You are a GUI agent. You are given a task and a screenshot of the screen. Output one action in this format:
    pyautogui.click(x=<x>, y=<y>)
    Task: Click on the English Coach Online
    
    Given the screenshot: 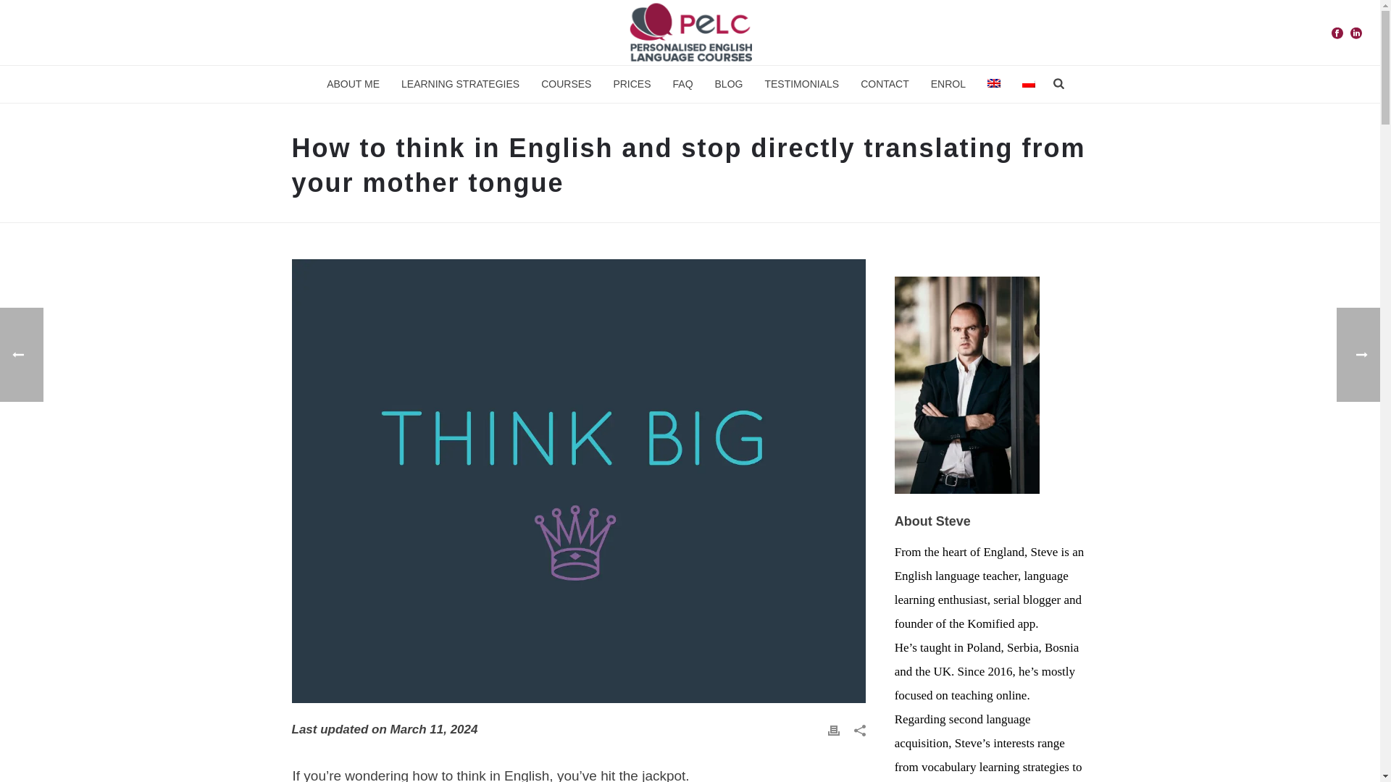 What is the action you would take?
    pyautogui.click(x=690, y=32)
    